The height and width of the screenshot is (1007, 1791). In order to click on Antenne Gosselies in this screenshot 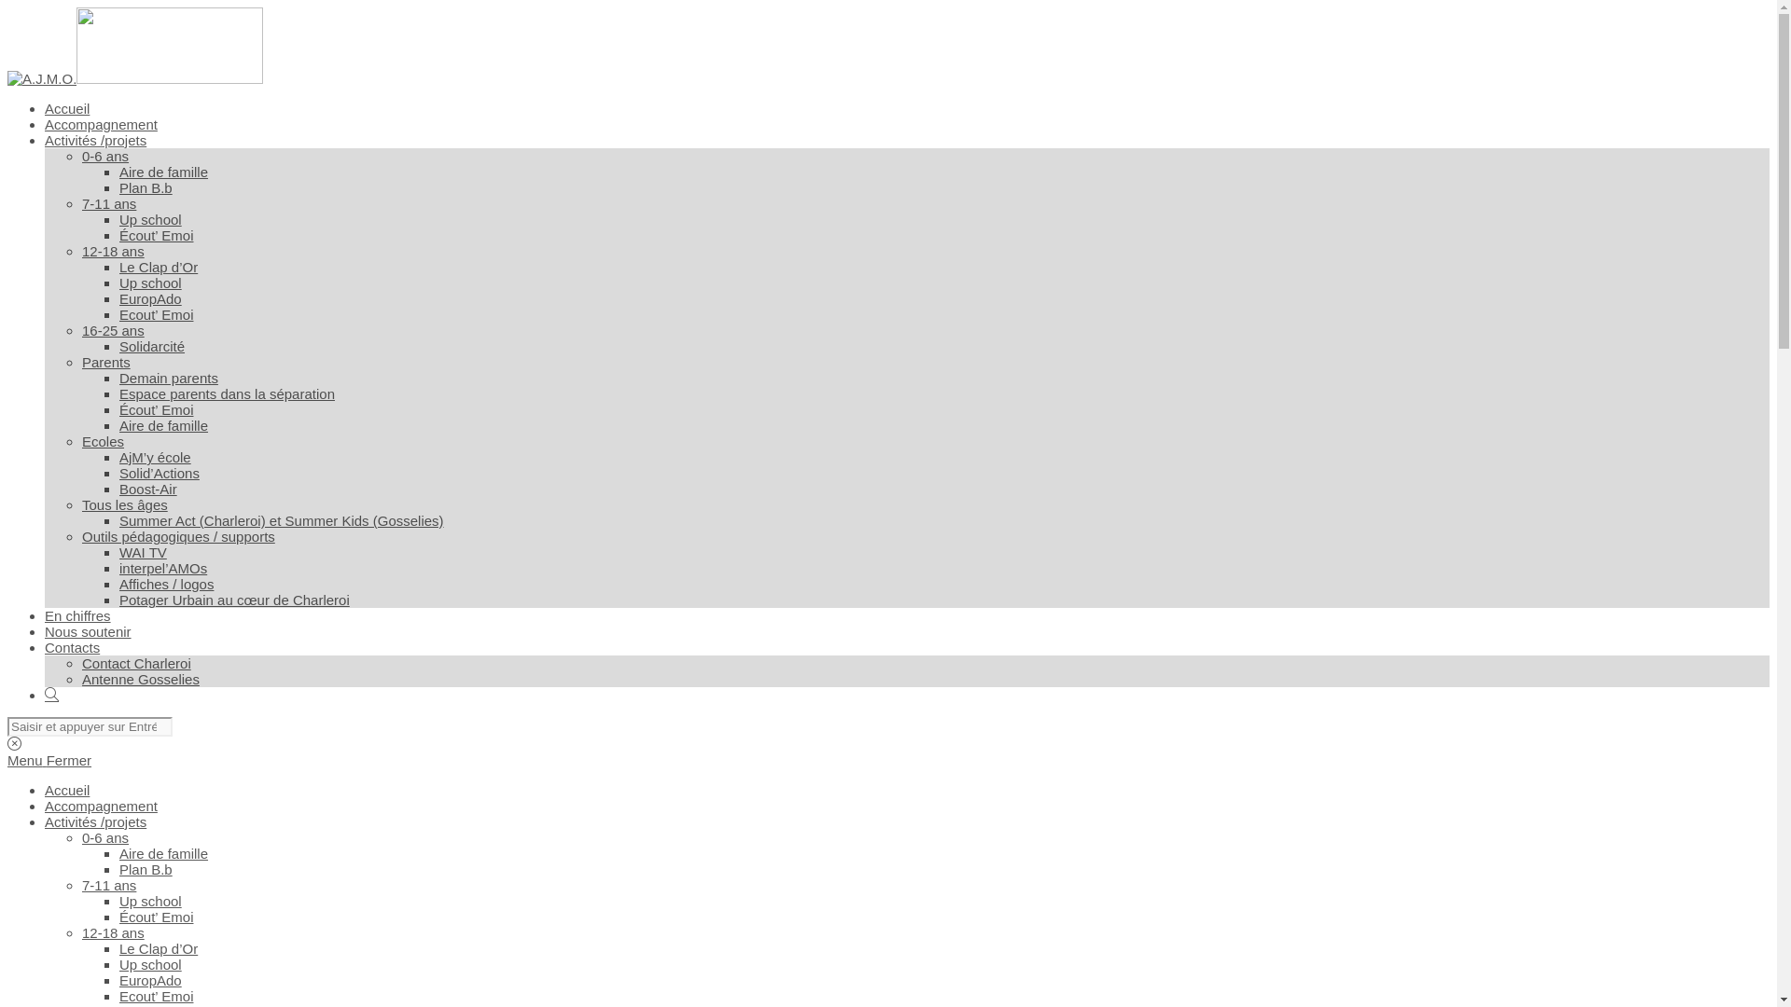, I will do `click(141, 679)`.